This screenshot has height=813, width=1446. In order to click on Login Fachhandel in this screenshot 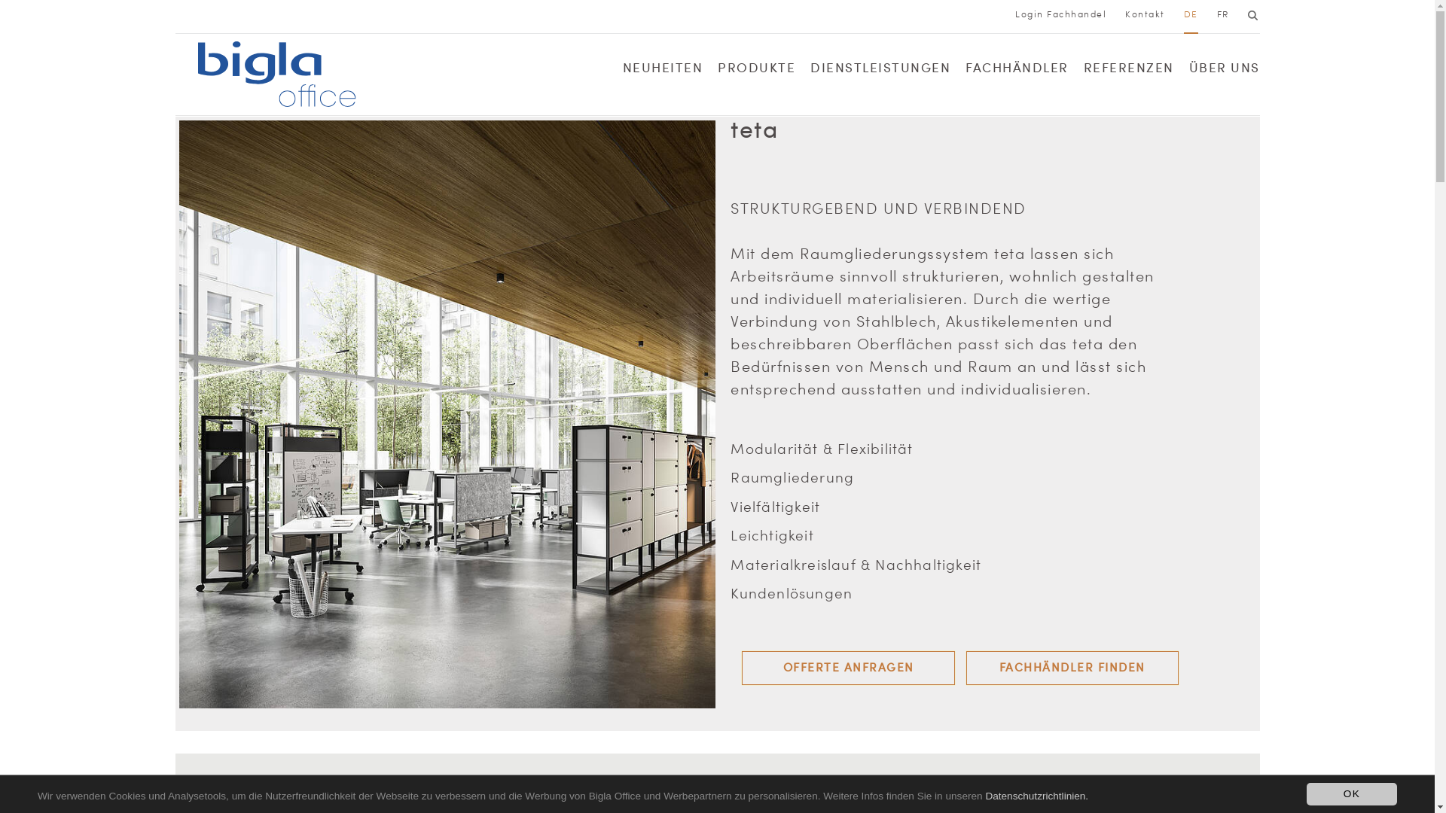, I will do `click(1060, 14)`.